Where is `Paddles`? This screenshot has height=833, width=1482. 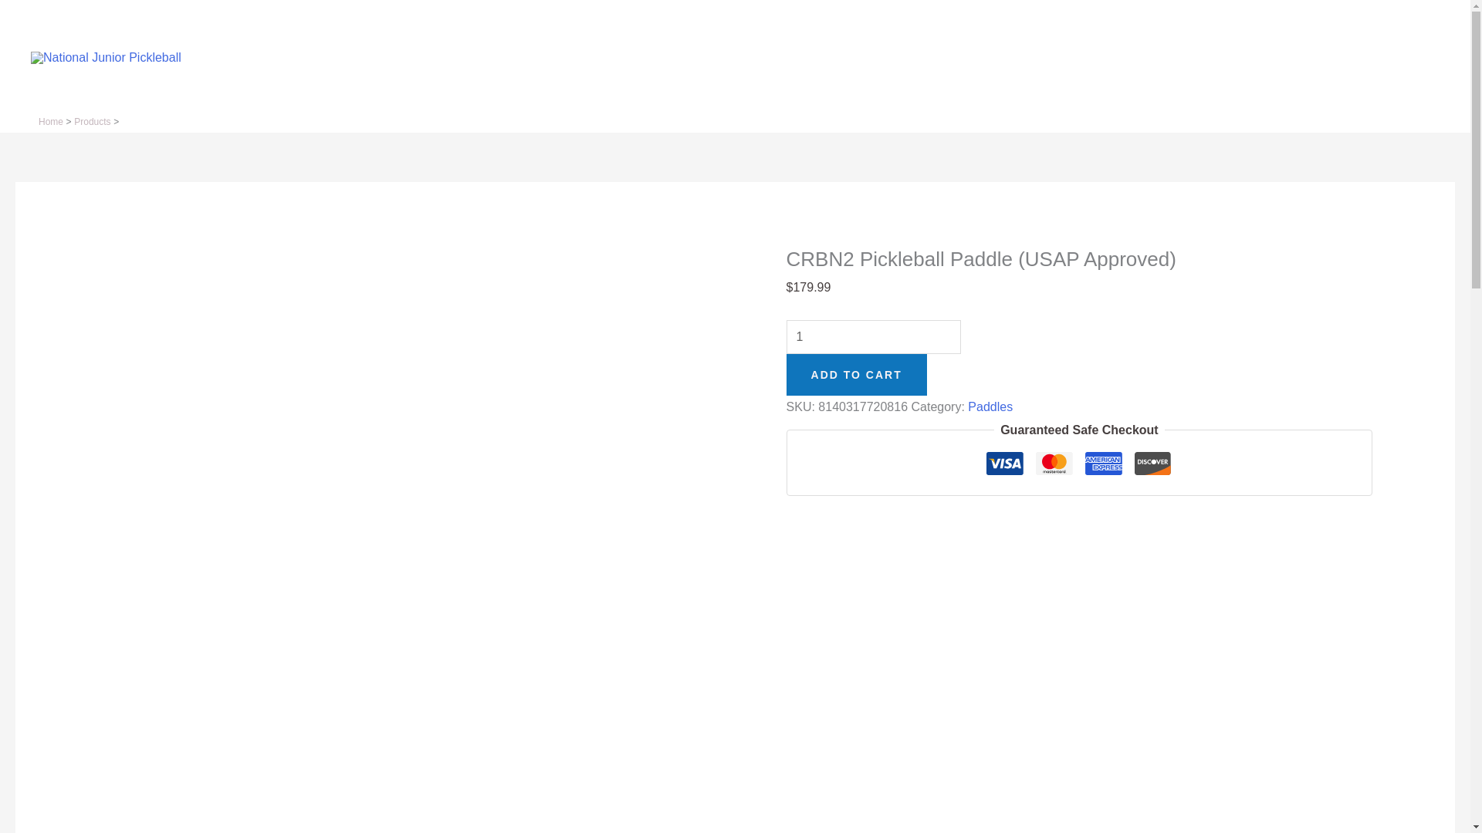 Paddles is located at coordinates (990, 406).